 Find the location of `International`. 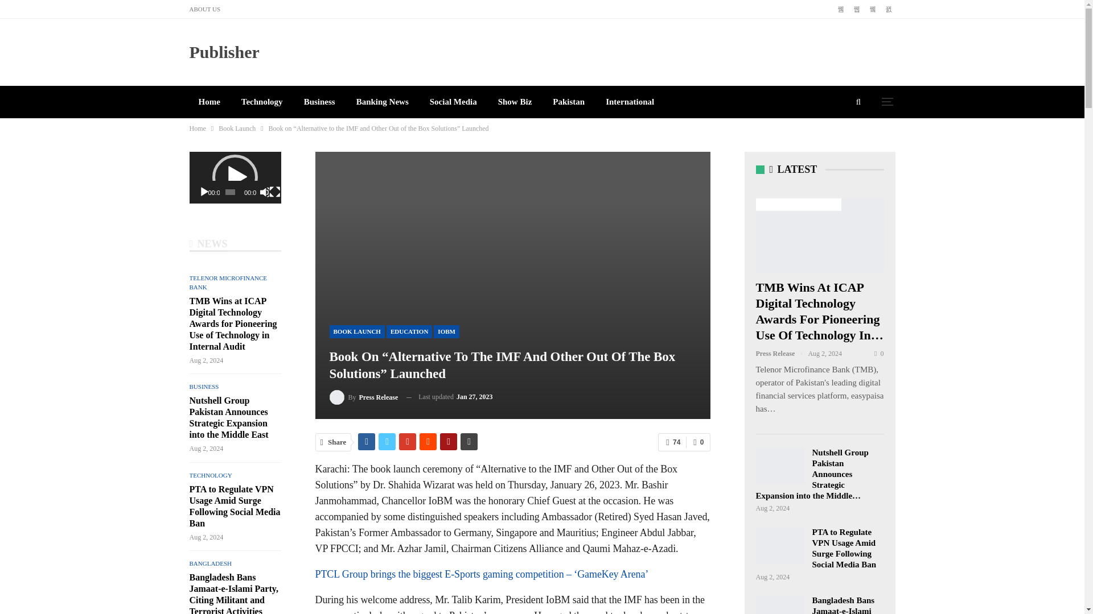

International is located at coordinates (630, 102).